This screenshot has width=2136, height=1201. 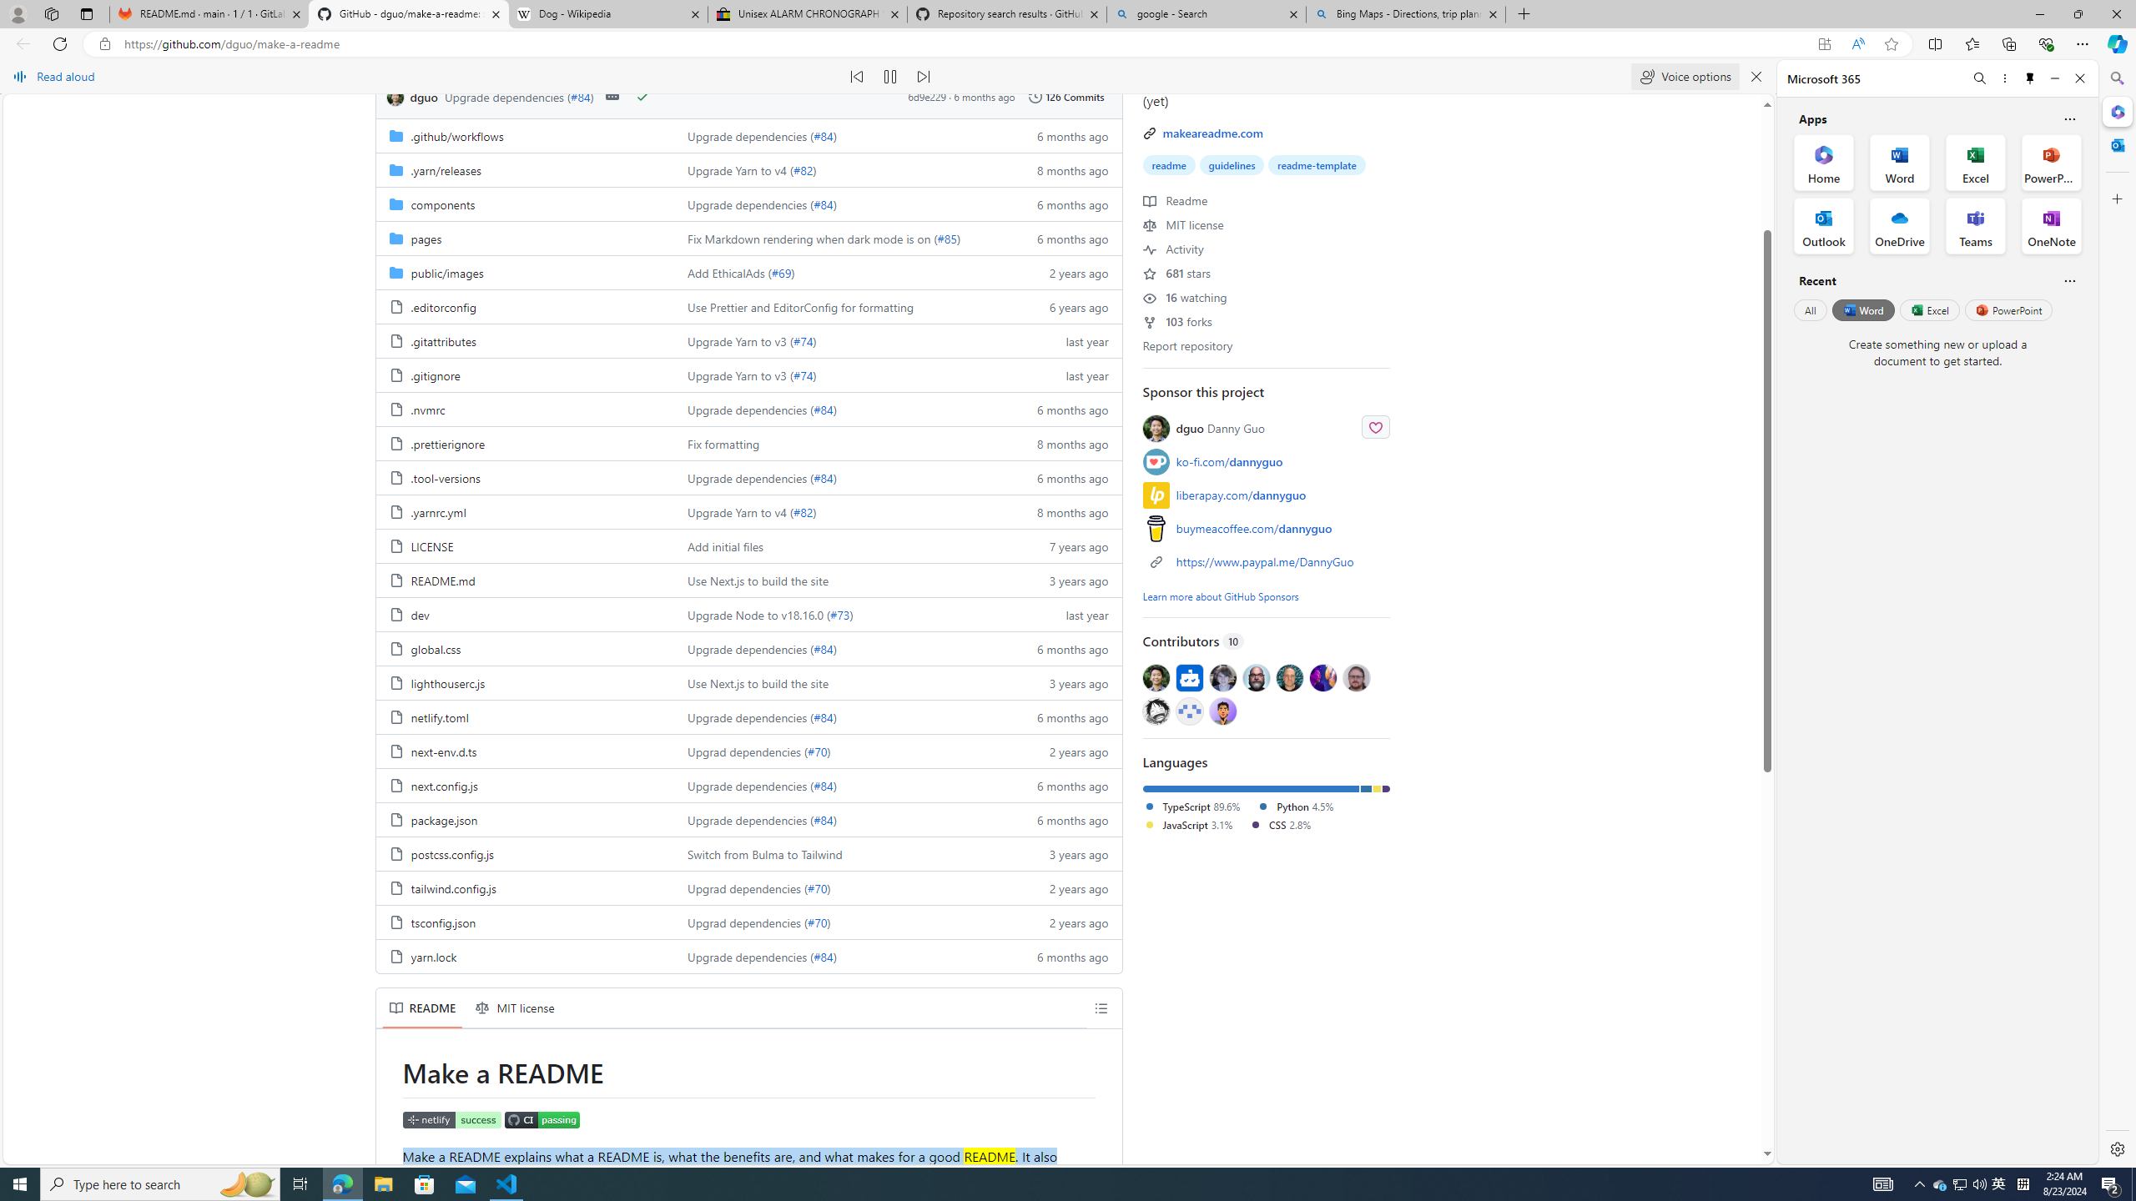 What do you see at coordinates (1188, 711) in the screenshot?
I see `@mstrzele` at bounding box center [1188, 711].